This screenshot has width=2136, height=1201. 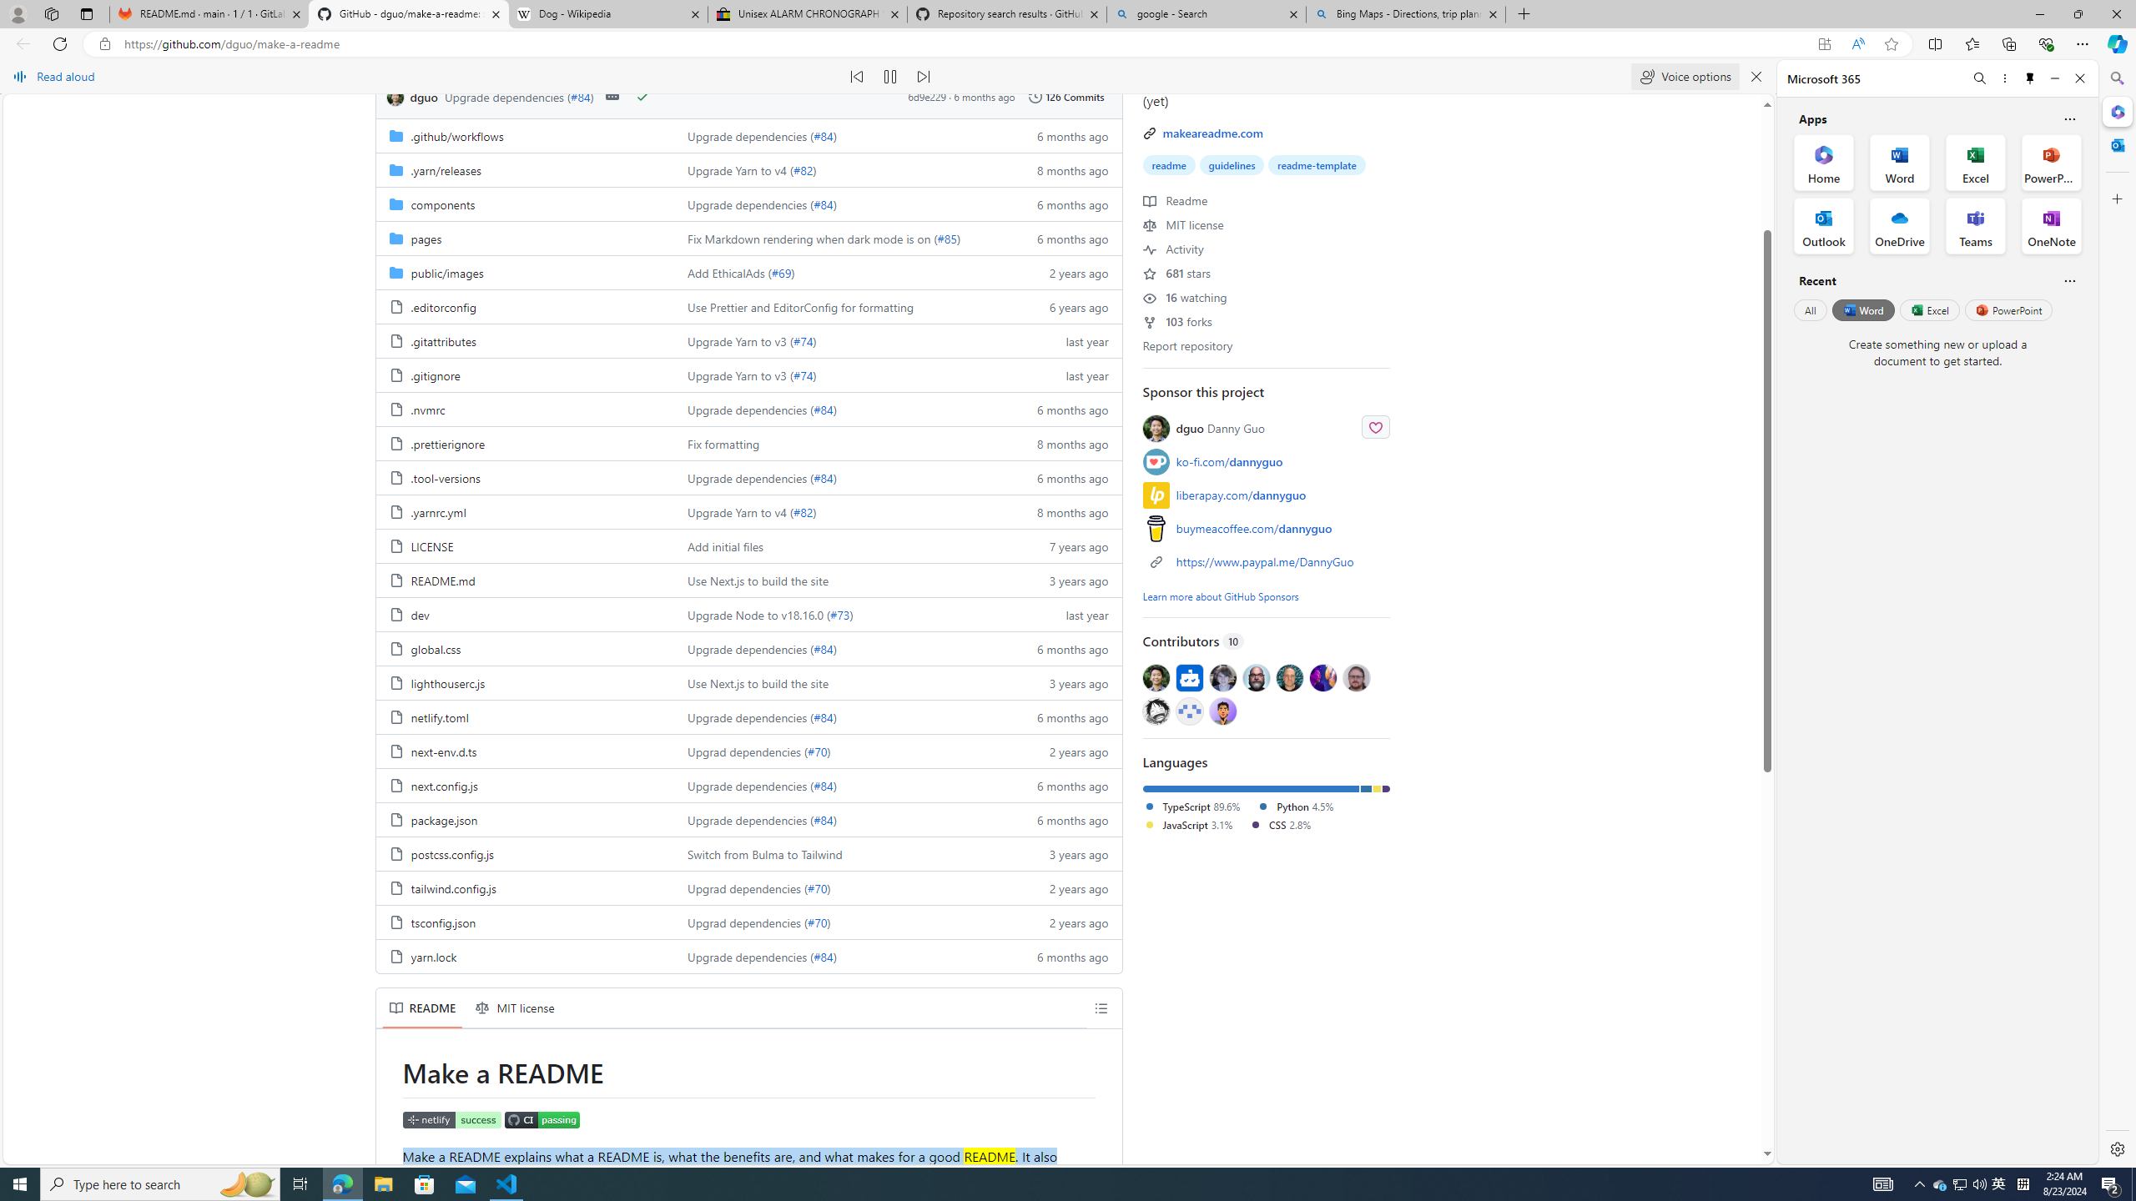 What do you see at coordinates (1188, 711) in the screenshot?
I see `@mstrzele` at bounding box center [1188, 711].